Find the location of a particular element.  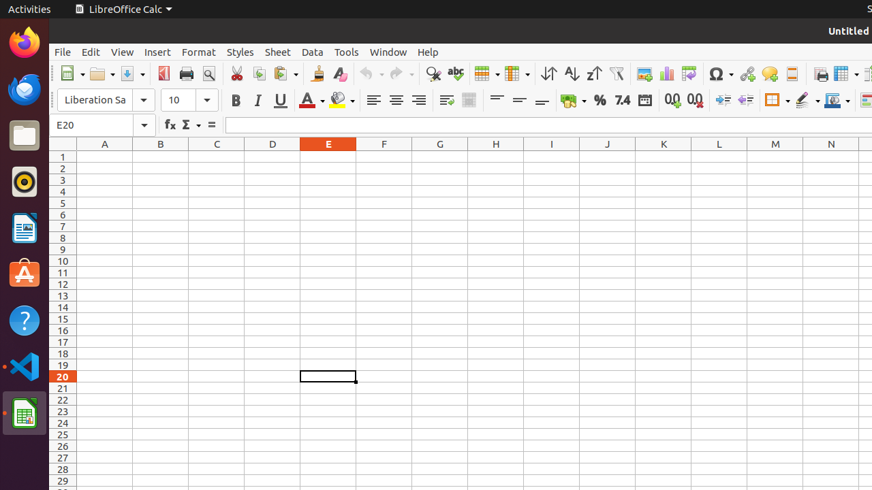

AutoFilter is located at coordinates (616, 73).